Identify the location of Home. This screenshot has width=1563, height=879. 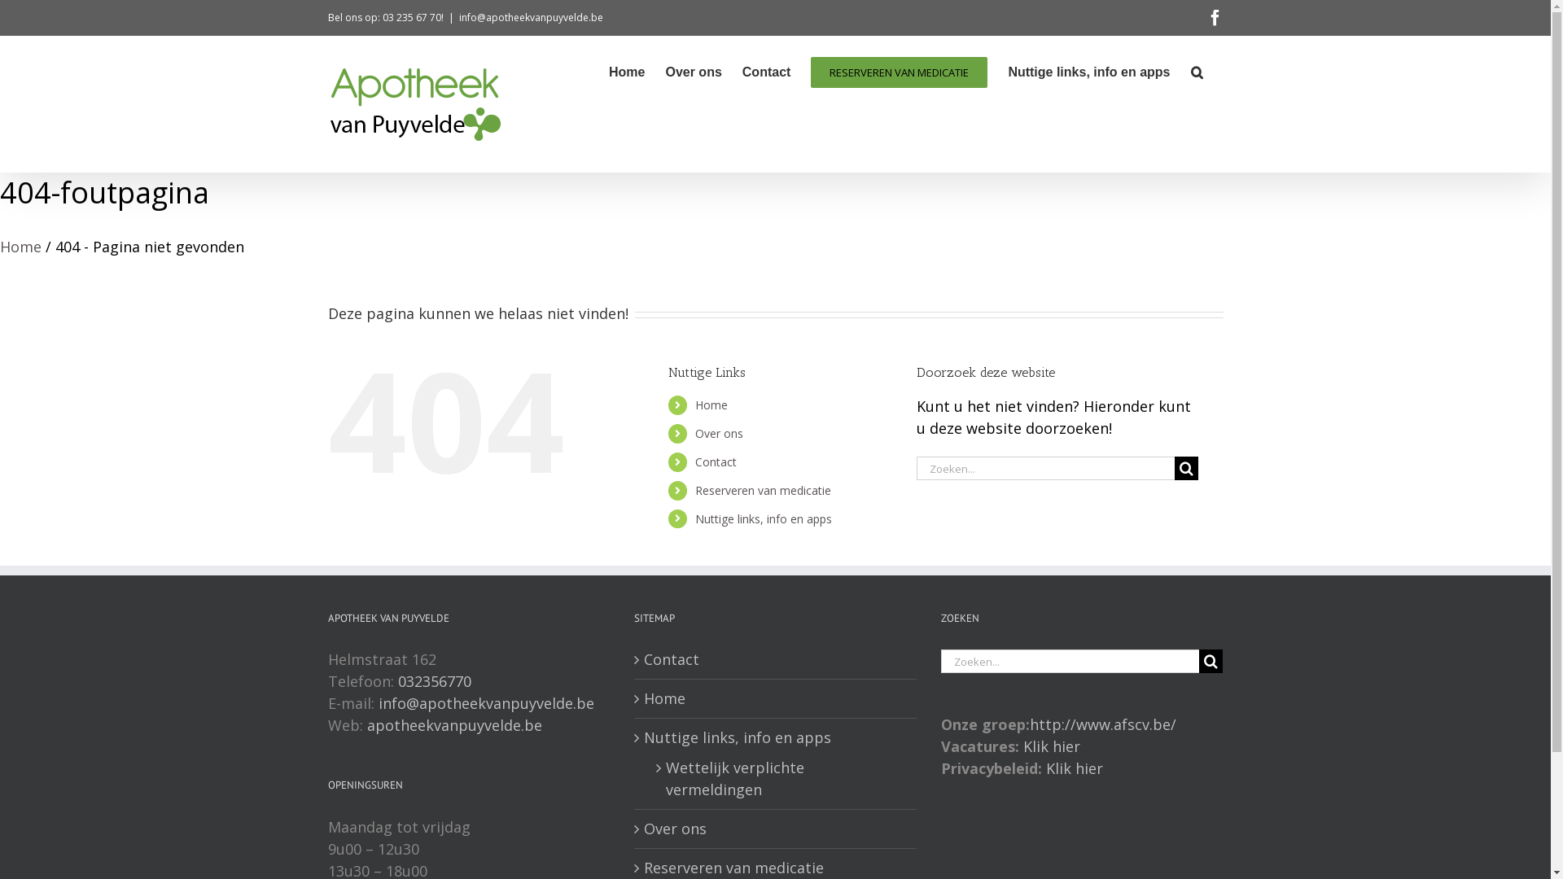
(711, 405).